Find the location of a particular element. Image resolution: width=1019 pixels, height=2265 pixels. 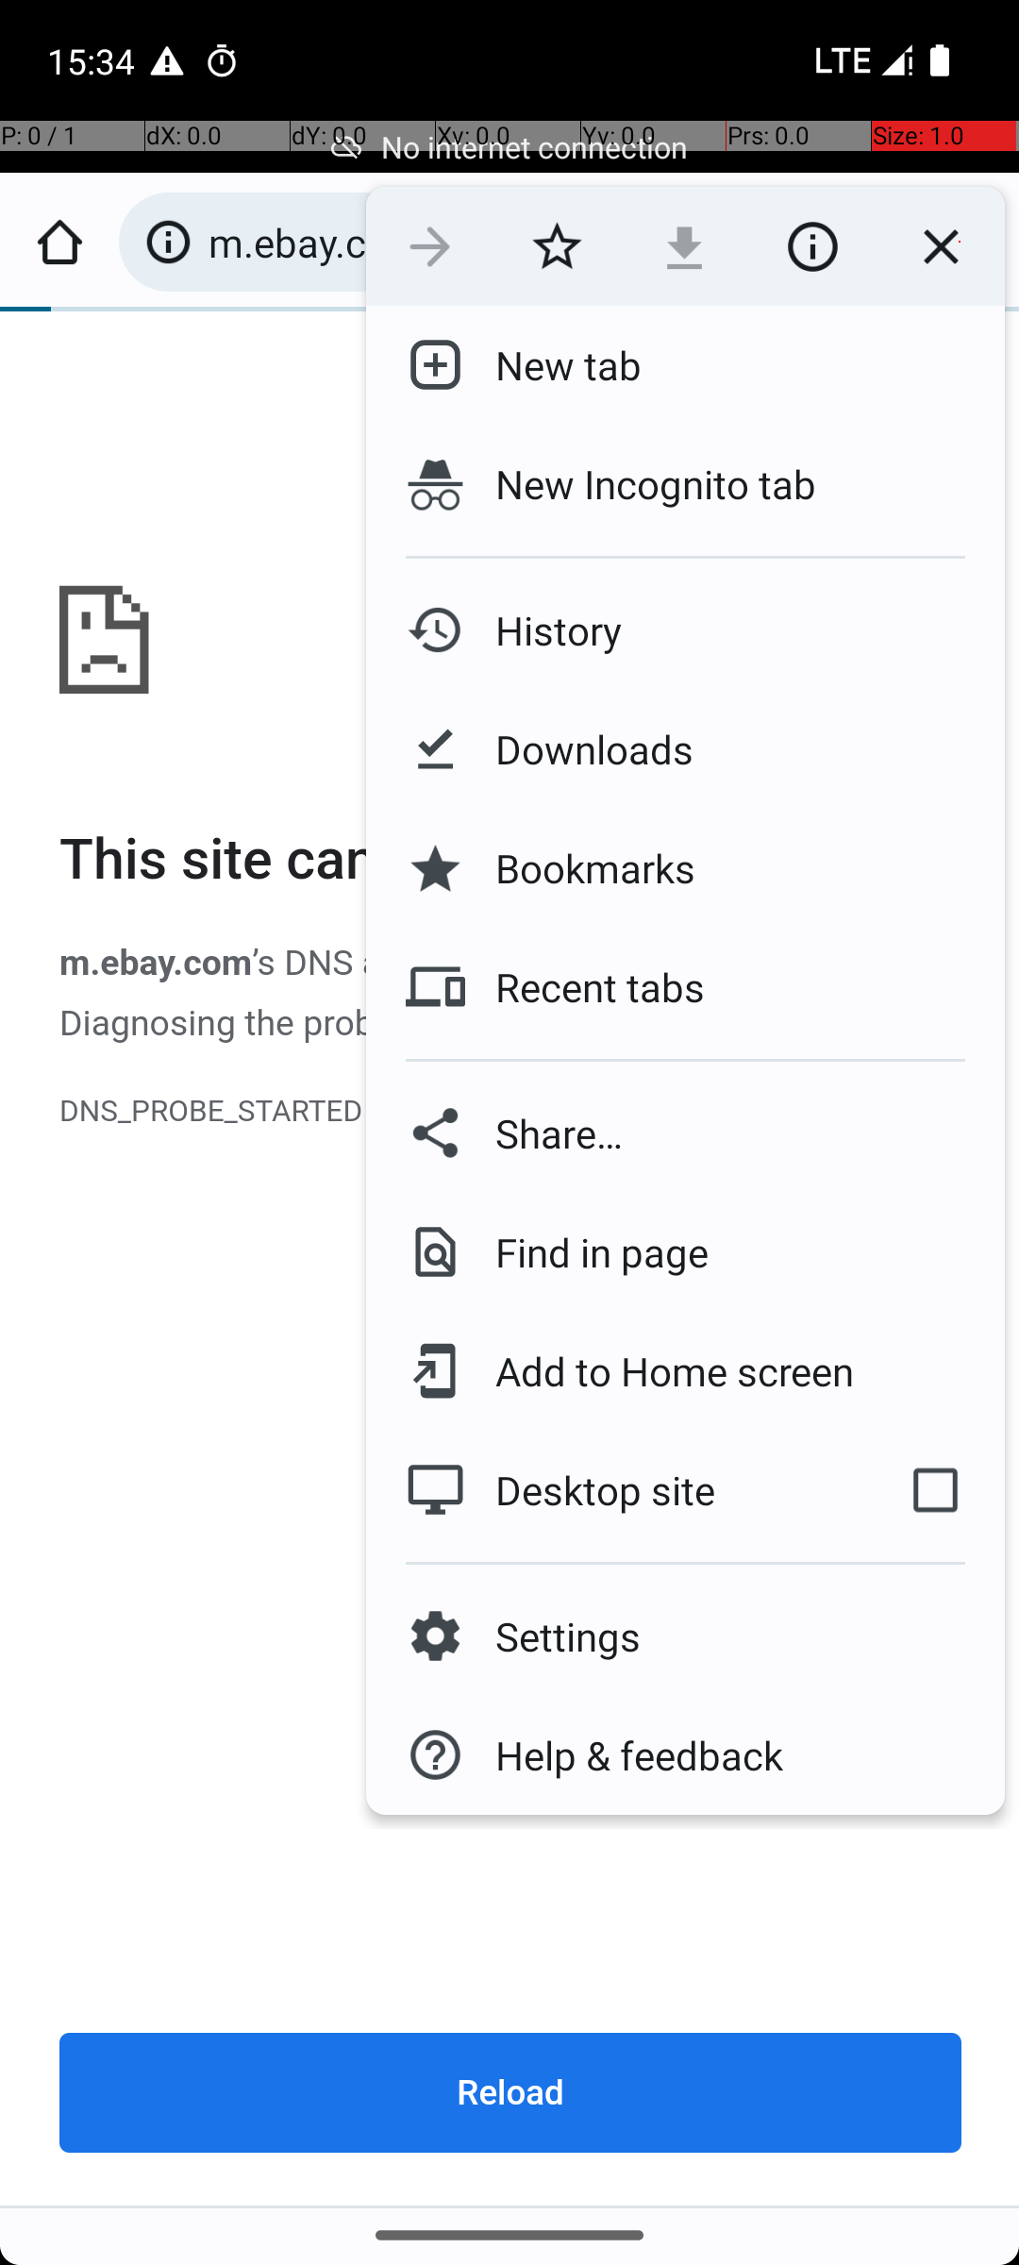

Desktop site is located at coordinates (616, 1490).